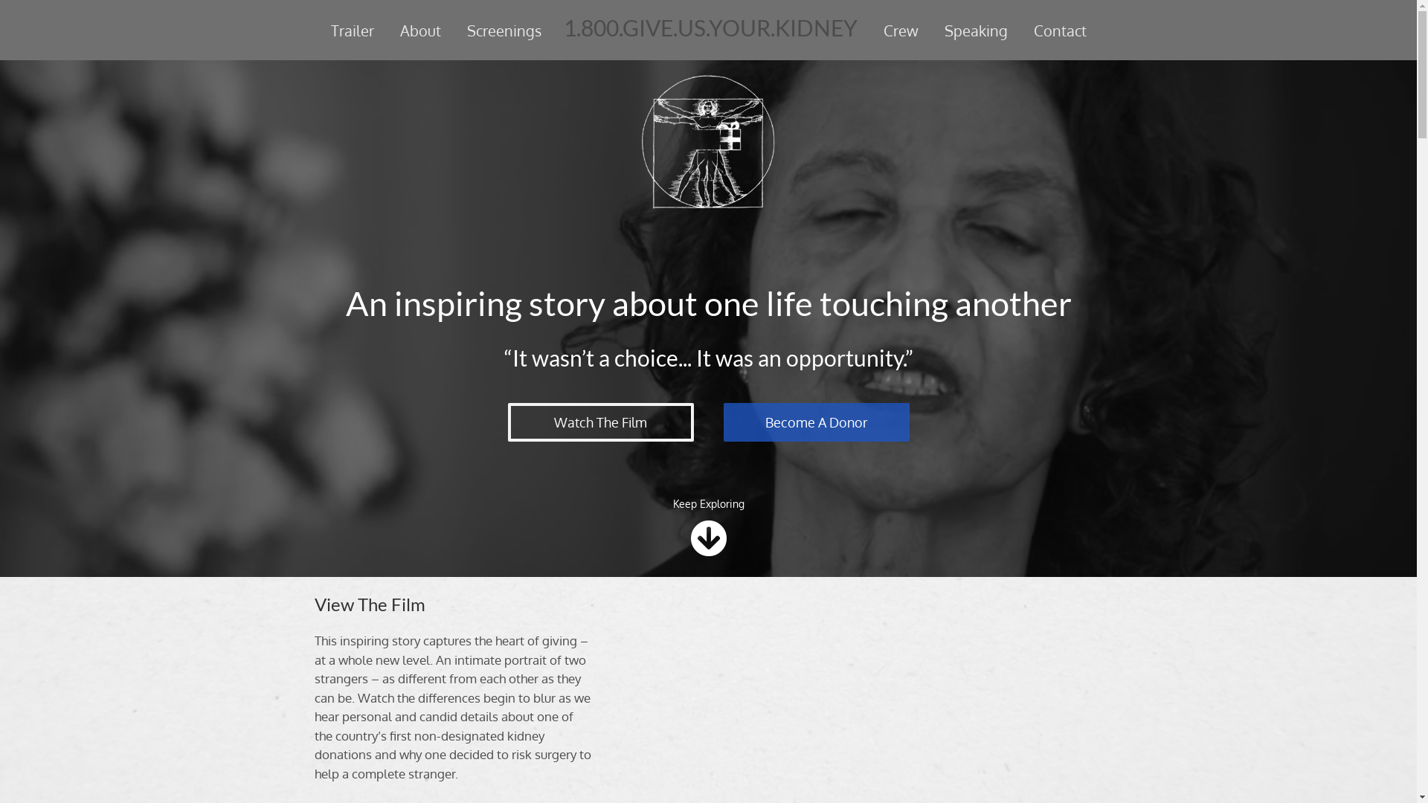  What do you see at coordinates (976, 30) in the screenshot?
I see `Speaking` at bounding box center [976, 30].